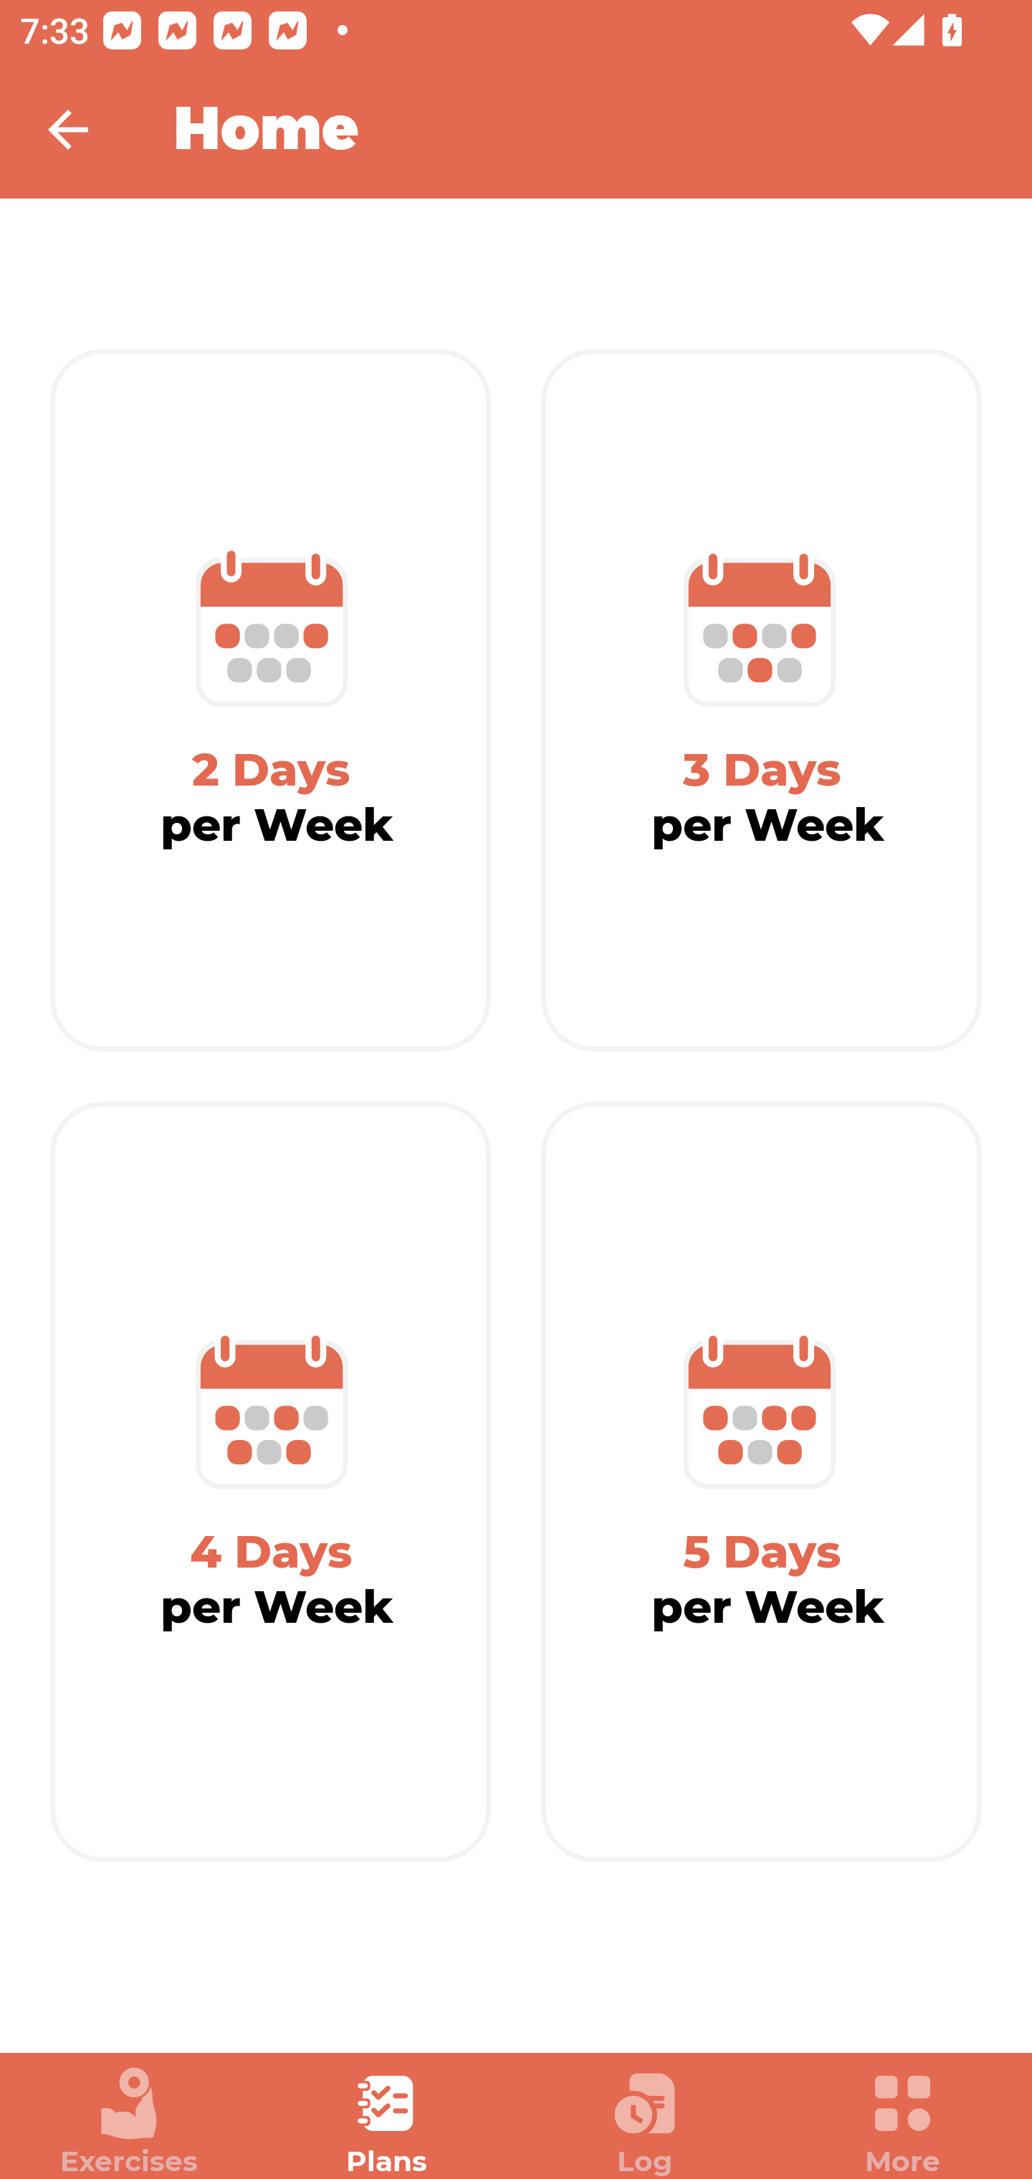 This screenshot has height=2179, width=1032. Describe the element at coordinates (903, 2122) in the screenshot. I see `More` at that location.